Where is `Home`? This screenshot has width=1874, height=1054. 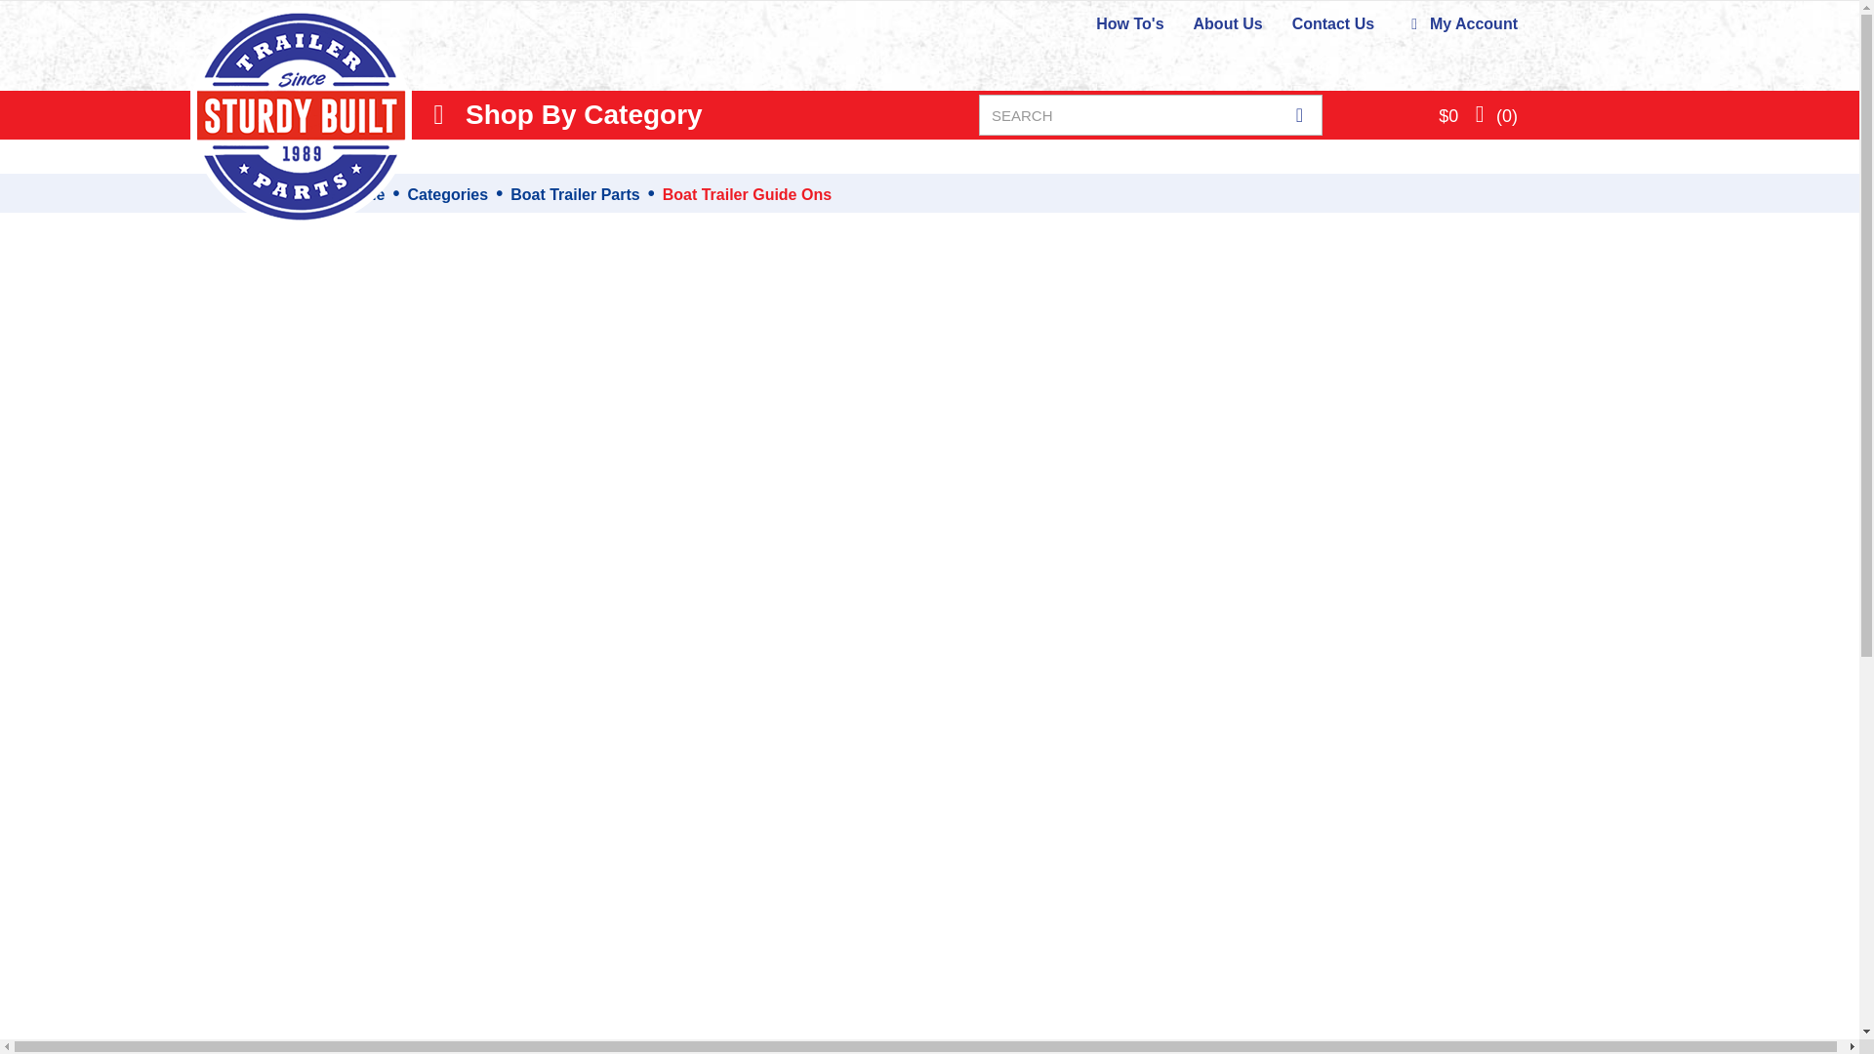
Home is located at coordinates (362, 195).